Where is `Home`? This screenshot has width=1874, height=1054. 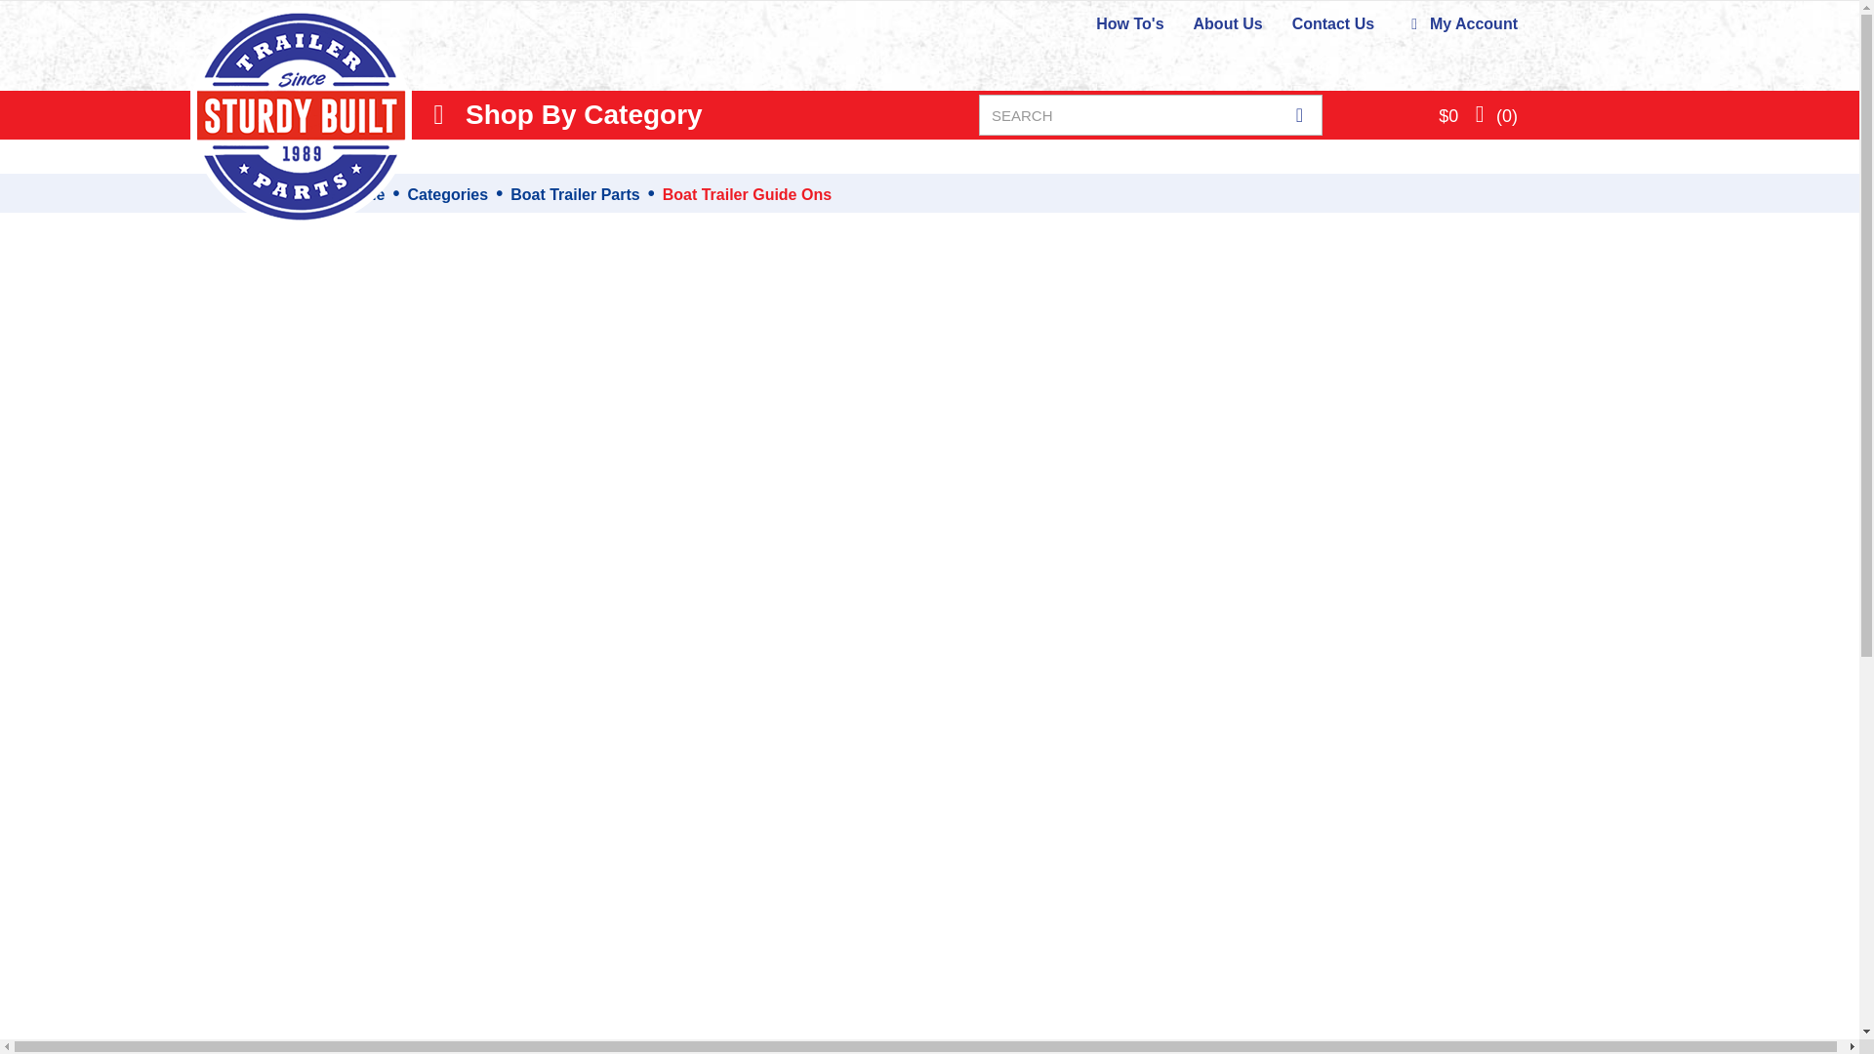
Home is located at coordinates (362, 195).